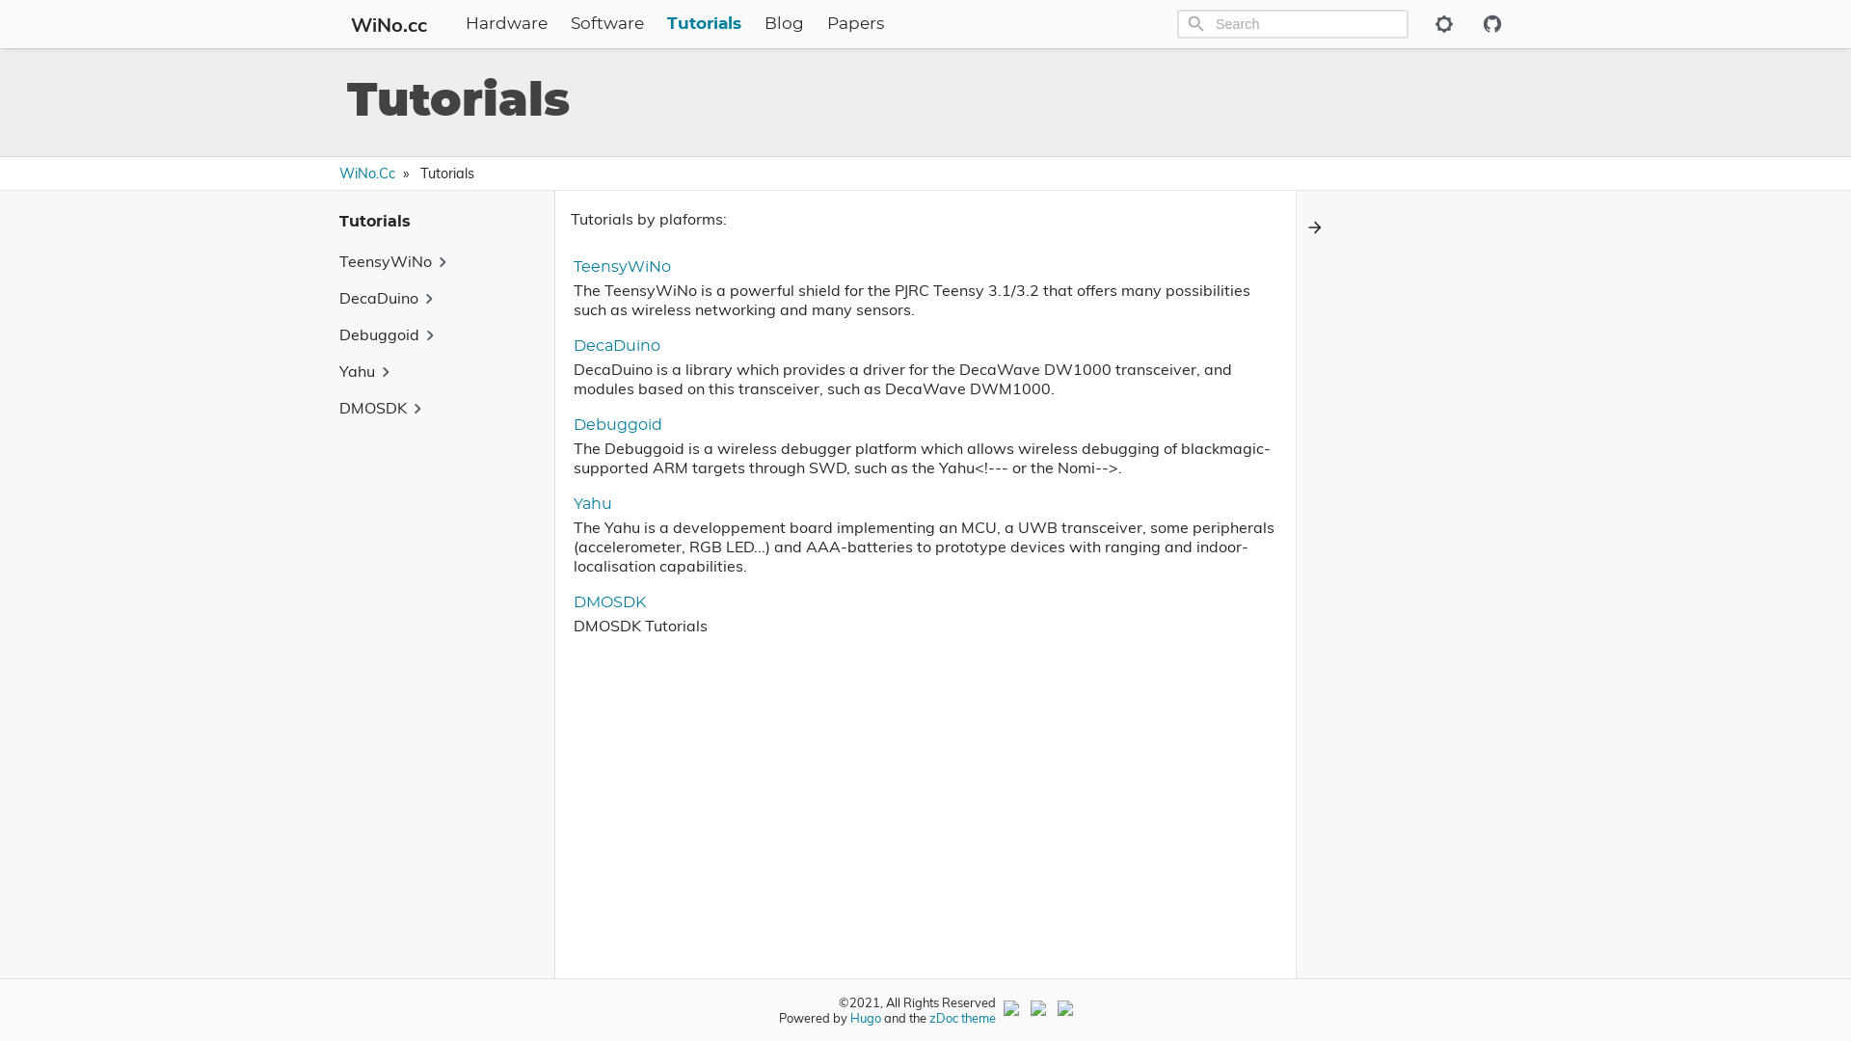 The width and height of the screenshot is (1851, 1041). I want to click on Blog, so click(783, 24).